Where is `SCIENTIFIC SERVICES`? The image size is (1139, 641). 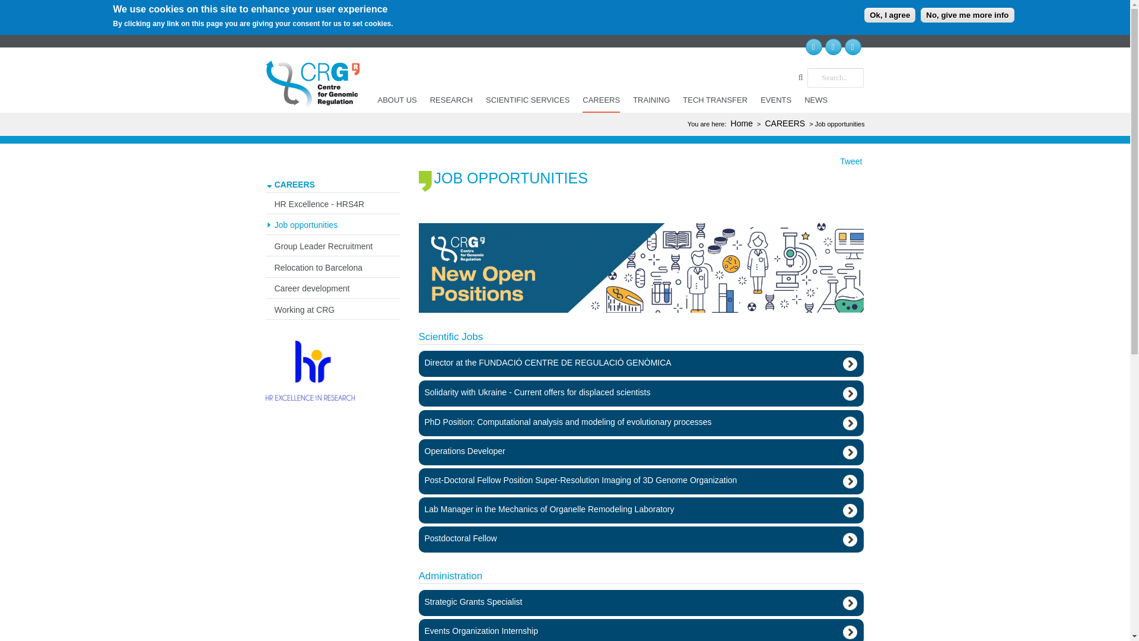
SCIENTIFIC SERVICES is located at coordinates (528, 100).